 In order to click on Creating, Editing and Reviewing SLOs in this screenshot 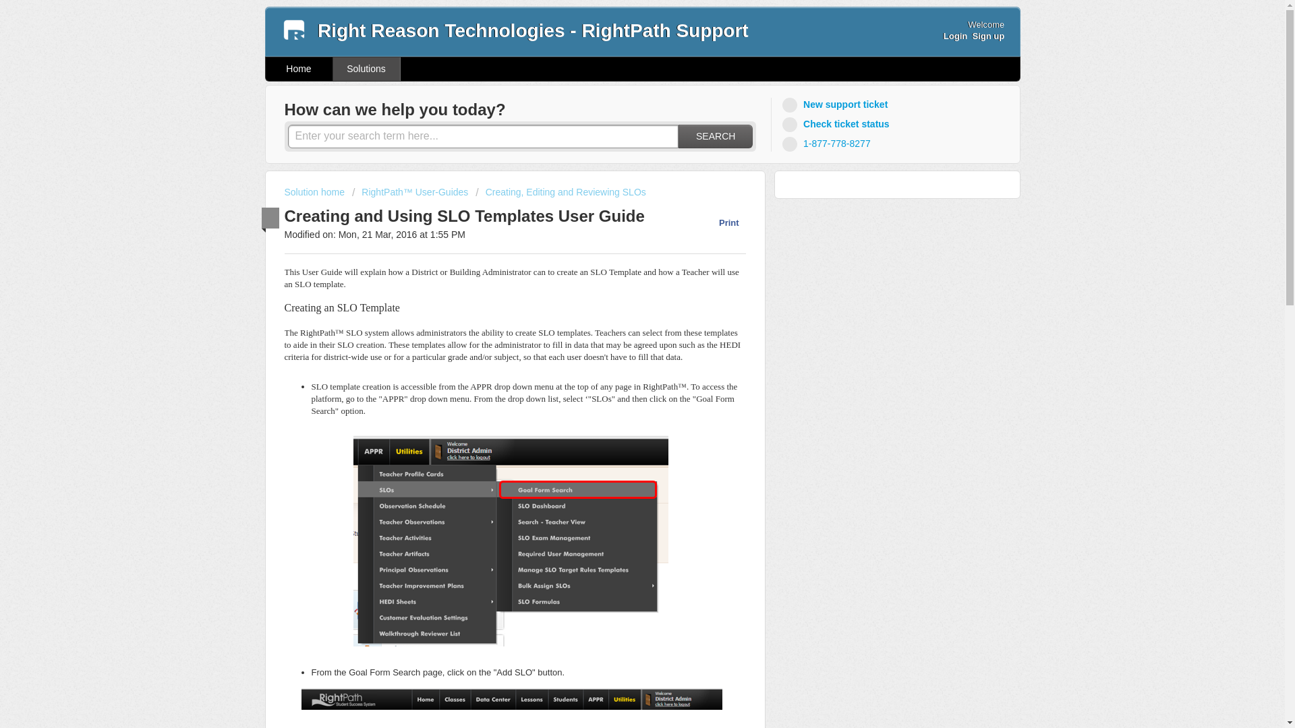, I will do `click(560, 191)`.